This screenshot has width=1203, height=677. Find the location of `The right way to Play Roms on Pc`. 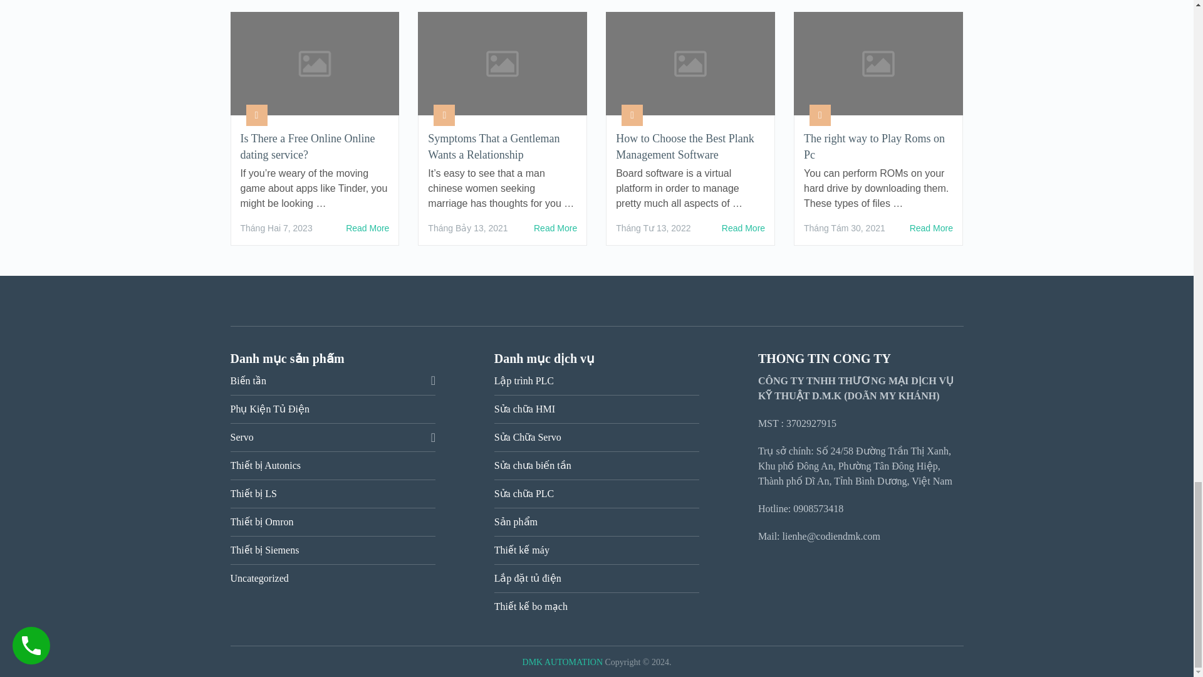

The right way to Play Roms on Pc is located at coordinates (931, 228).